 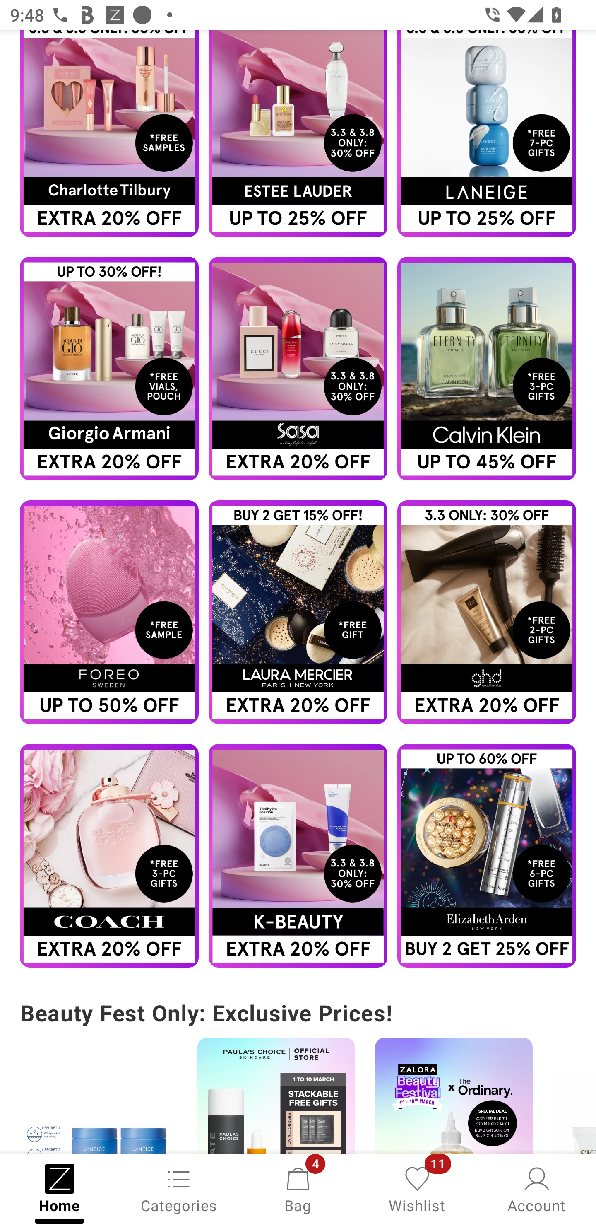 I want to click on Bag, 4 new notifications Bag, so click(x=298, y=1189).